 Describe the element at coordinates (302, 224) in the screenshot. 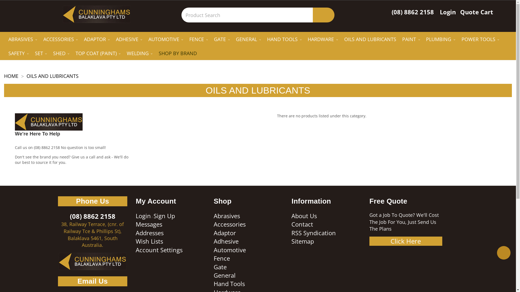

I see `Contact` at that location.